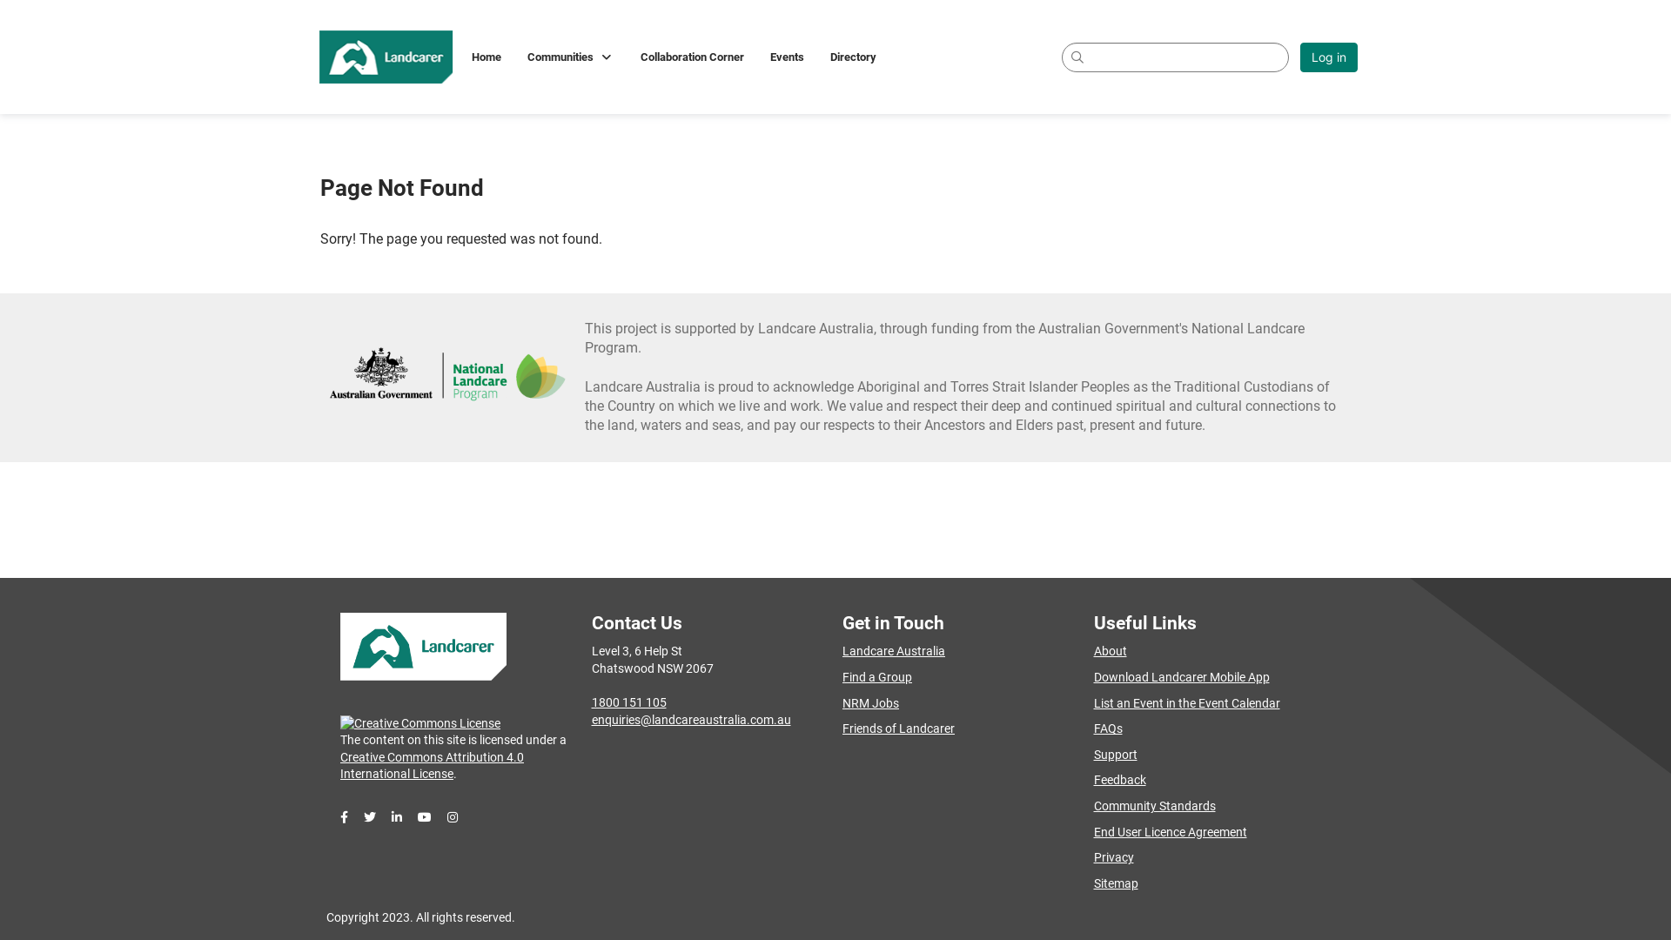 Image resolution: width=1671 pixels, height=940 pixels. Describe the element at coordinates (787, 57) in the screenshot. I see `Events` at that location.